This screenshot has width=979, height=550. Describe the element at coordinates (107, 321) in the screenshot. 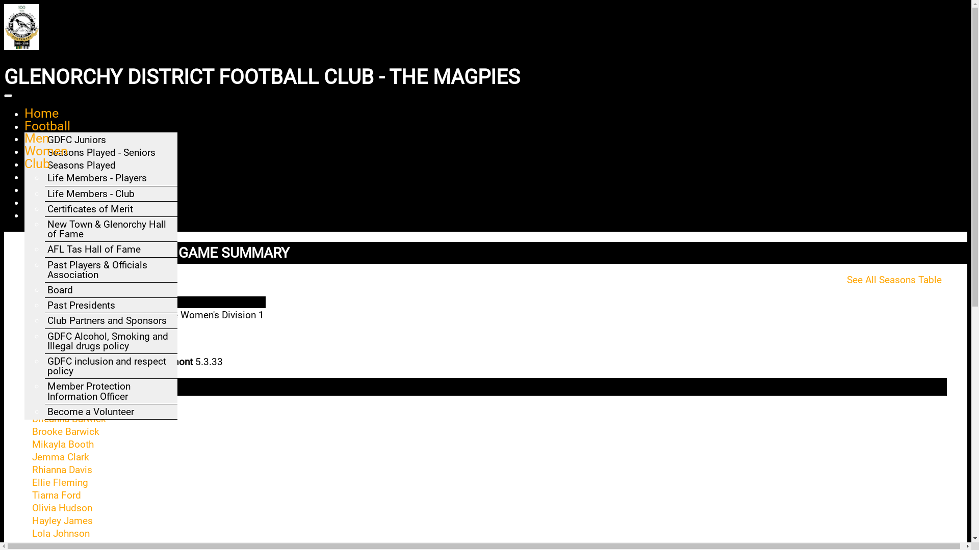

I see `Club Partners and Sponsors` at that location.